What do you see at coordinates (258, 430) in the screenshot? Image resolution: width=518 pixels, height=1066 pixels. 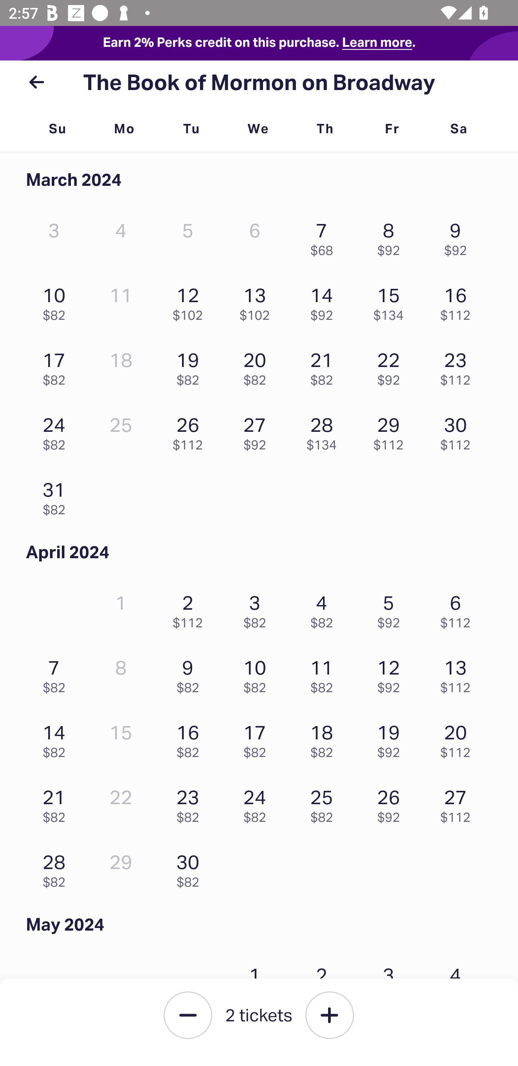 I see `27 $92` at bounding box center [258, 430].